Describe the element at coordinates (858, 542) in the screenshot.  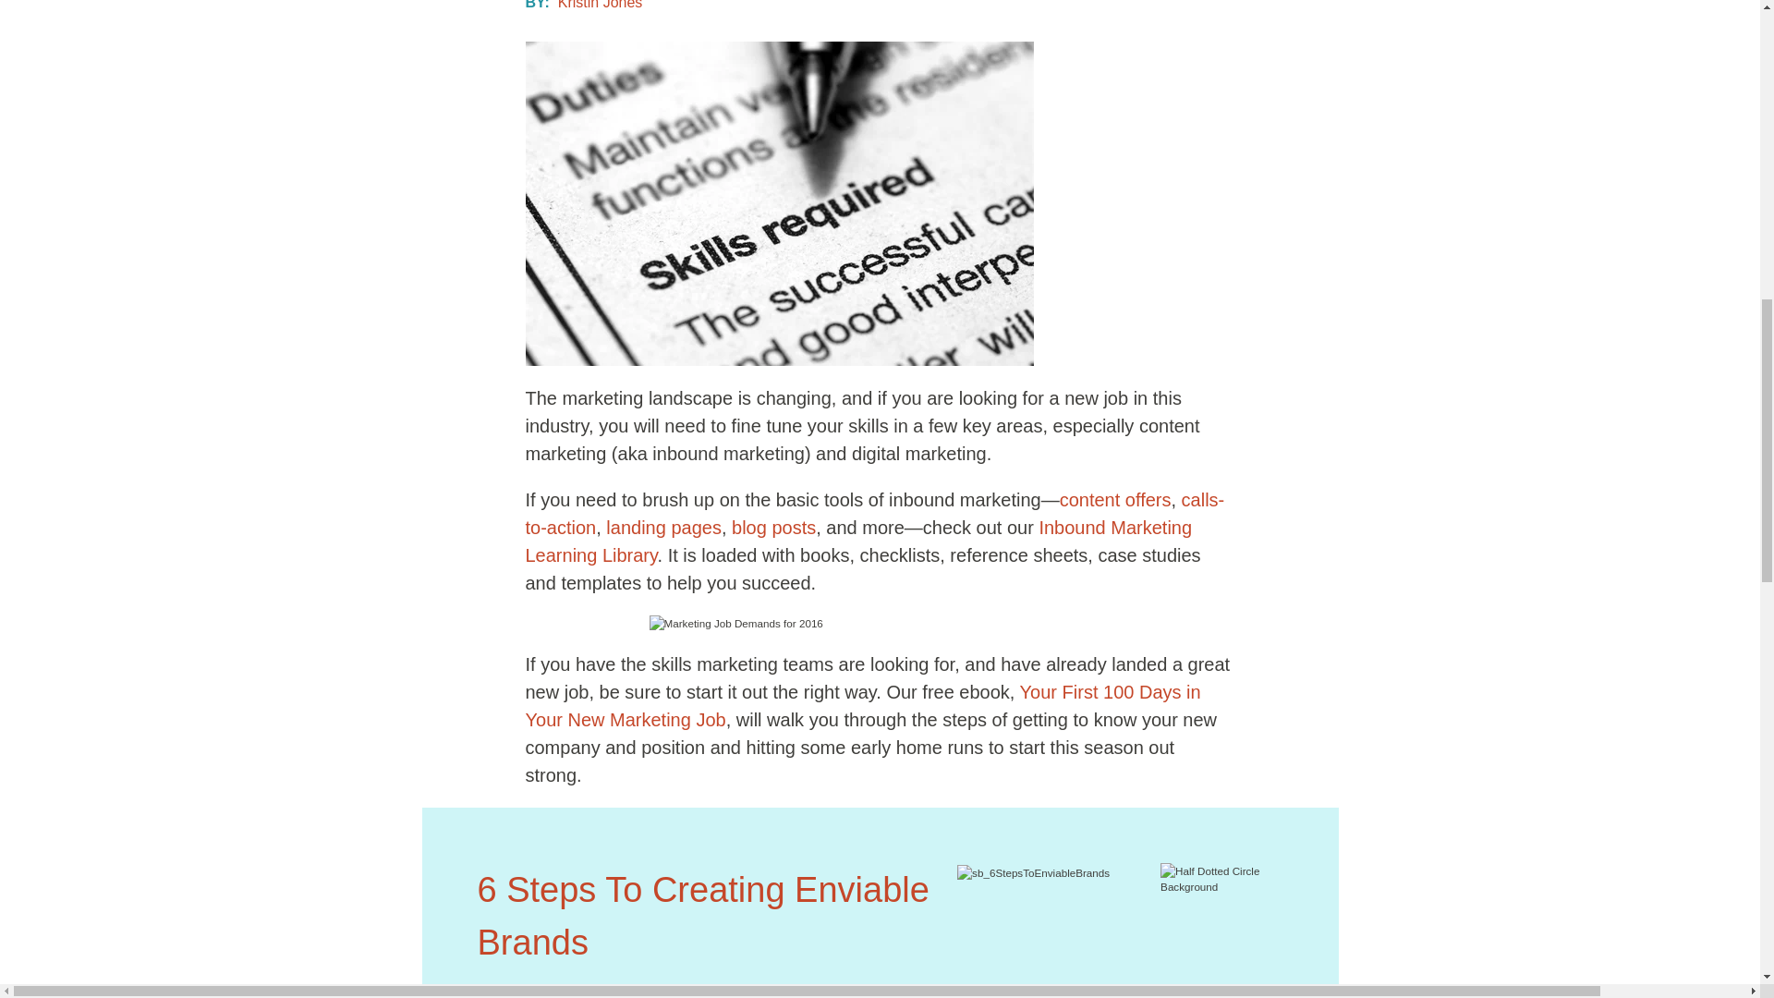
I see `Inbound Marketing Learning Library` at that location.